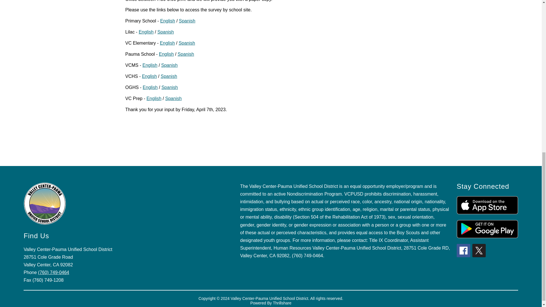  I want to click on English, so click(150, 88).